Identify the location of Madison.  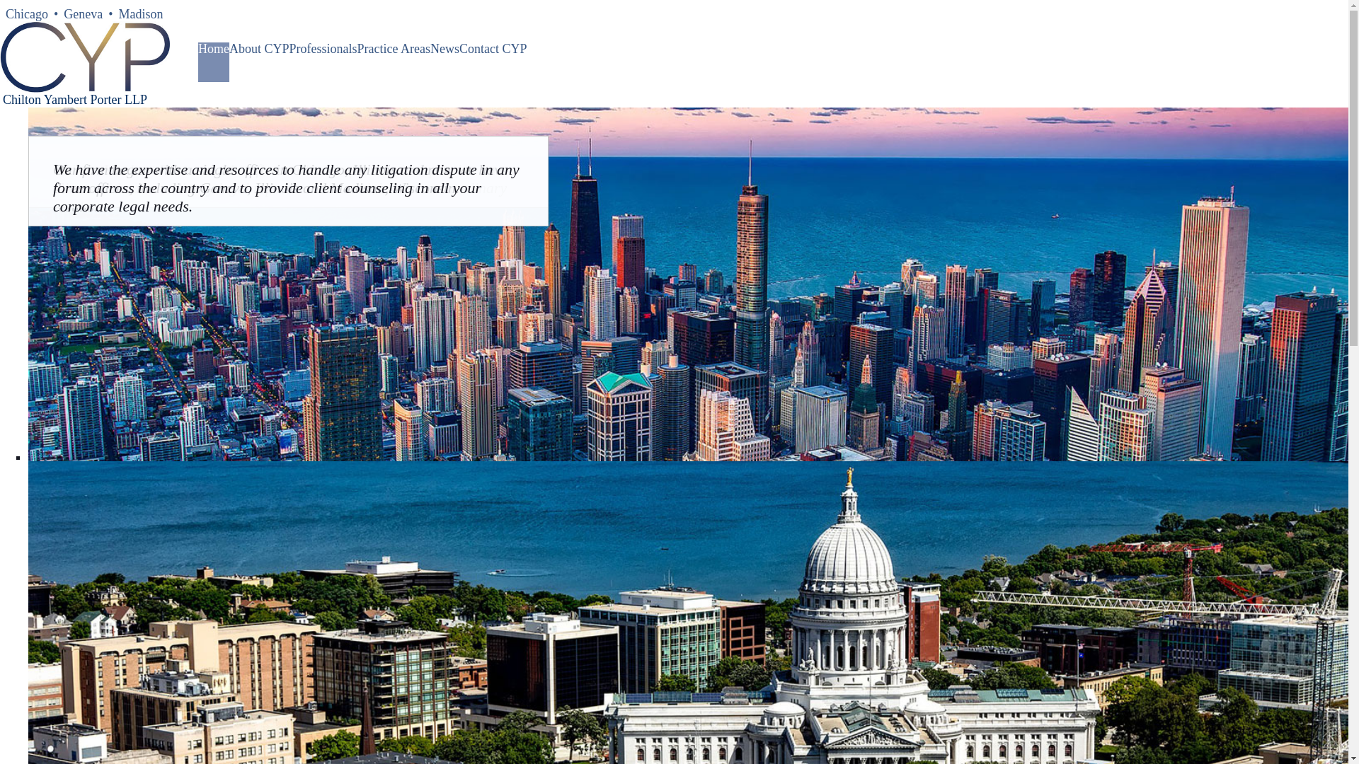
(140, 14).